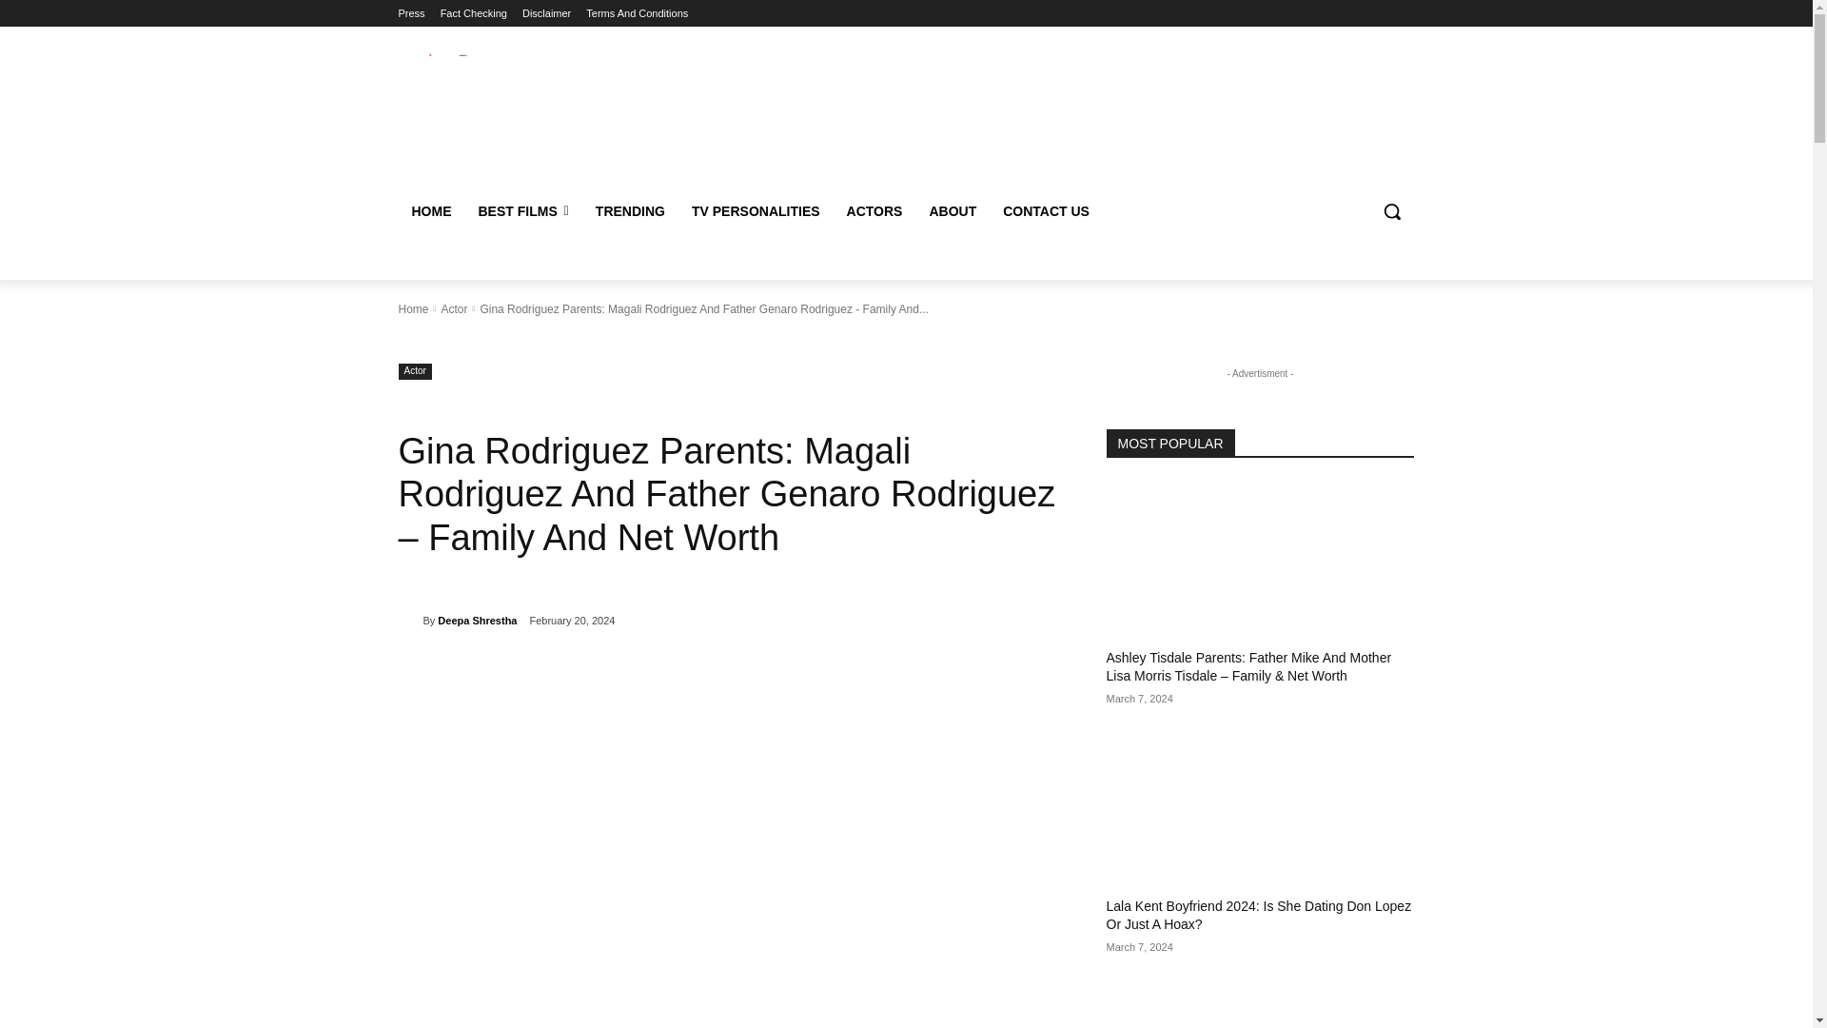 Image resolution: width=1827 pixels, height=1028 pixels. I want to click on Home, so click(413, 308).